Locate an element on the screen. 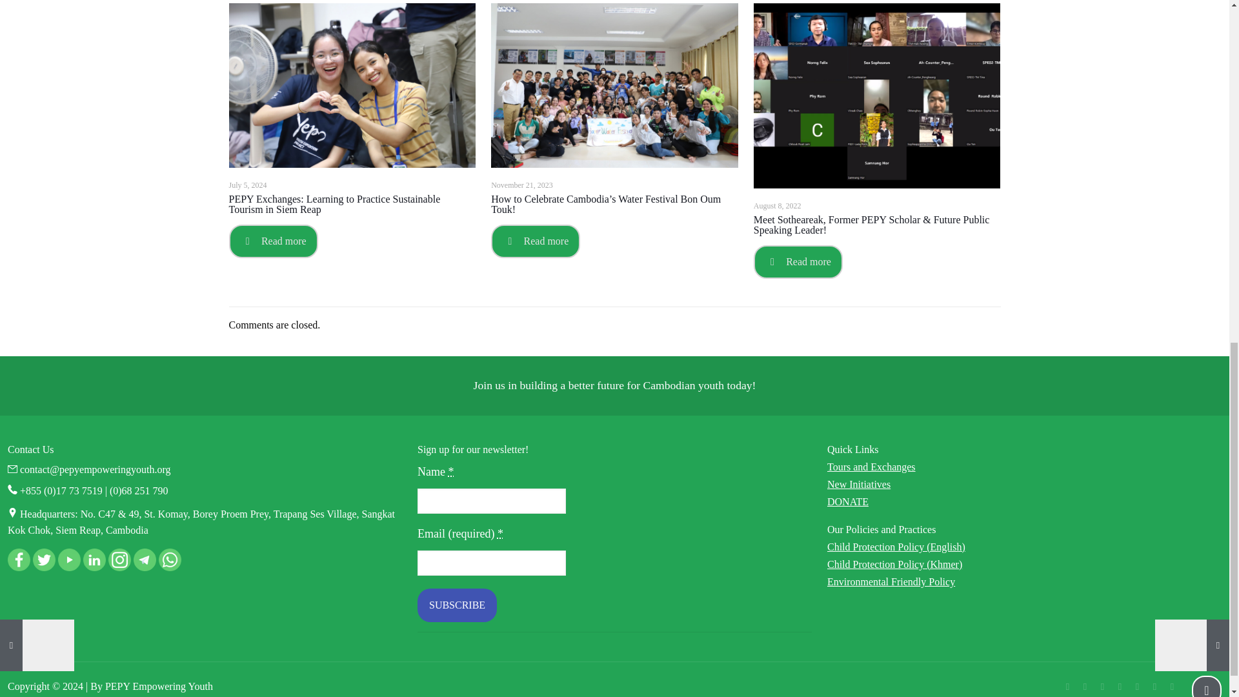 This screenshot has width=1239, height=697. WhatsApp is located at coordinates (1067, 687).